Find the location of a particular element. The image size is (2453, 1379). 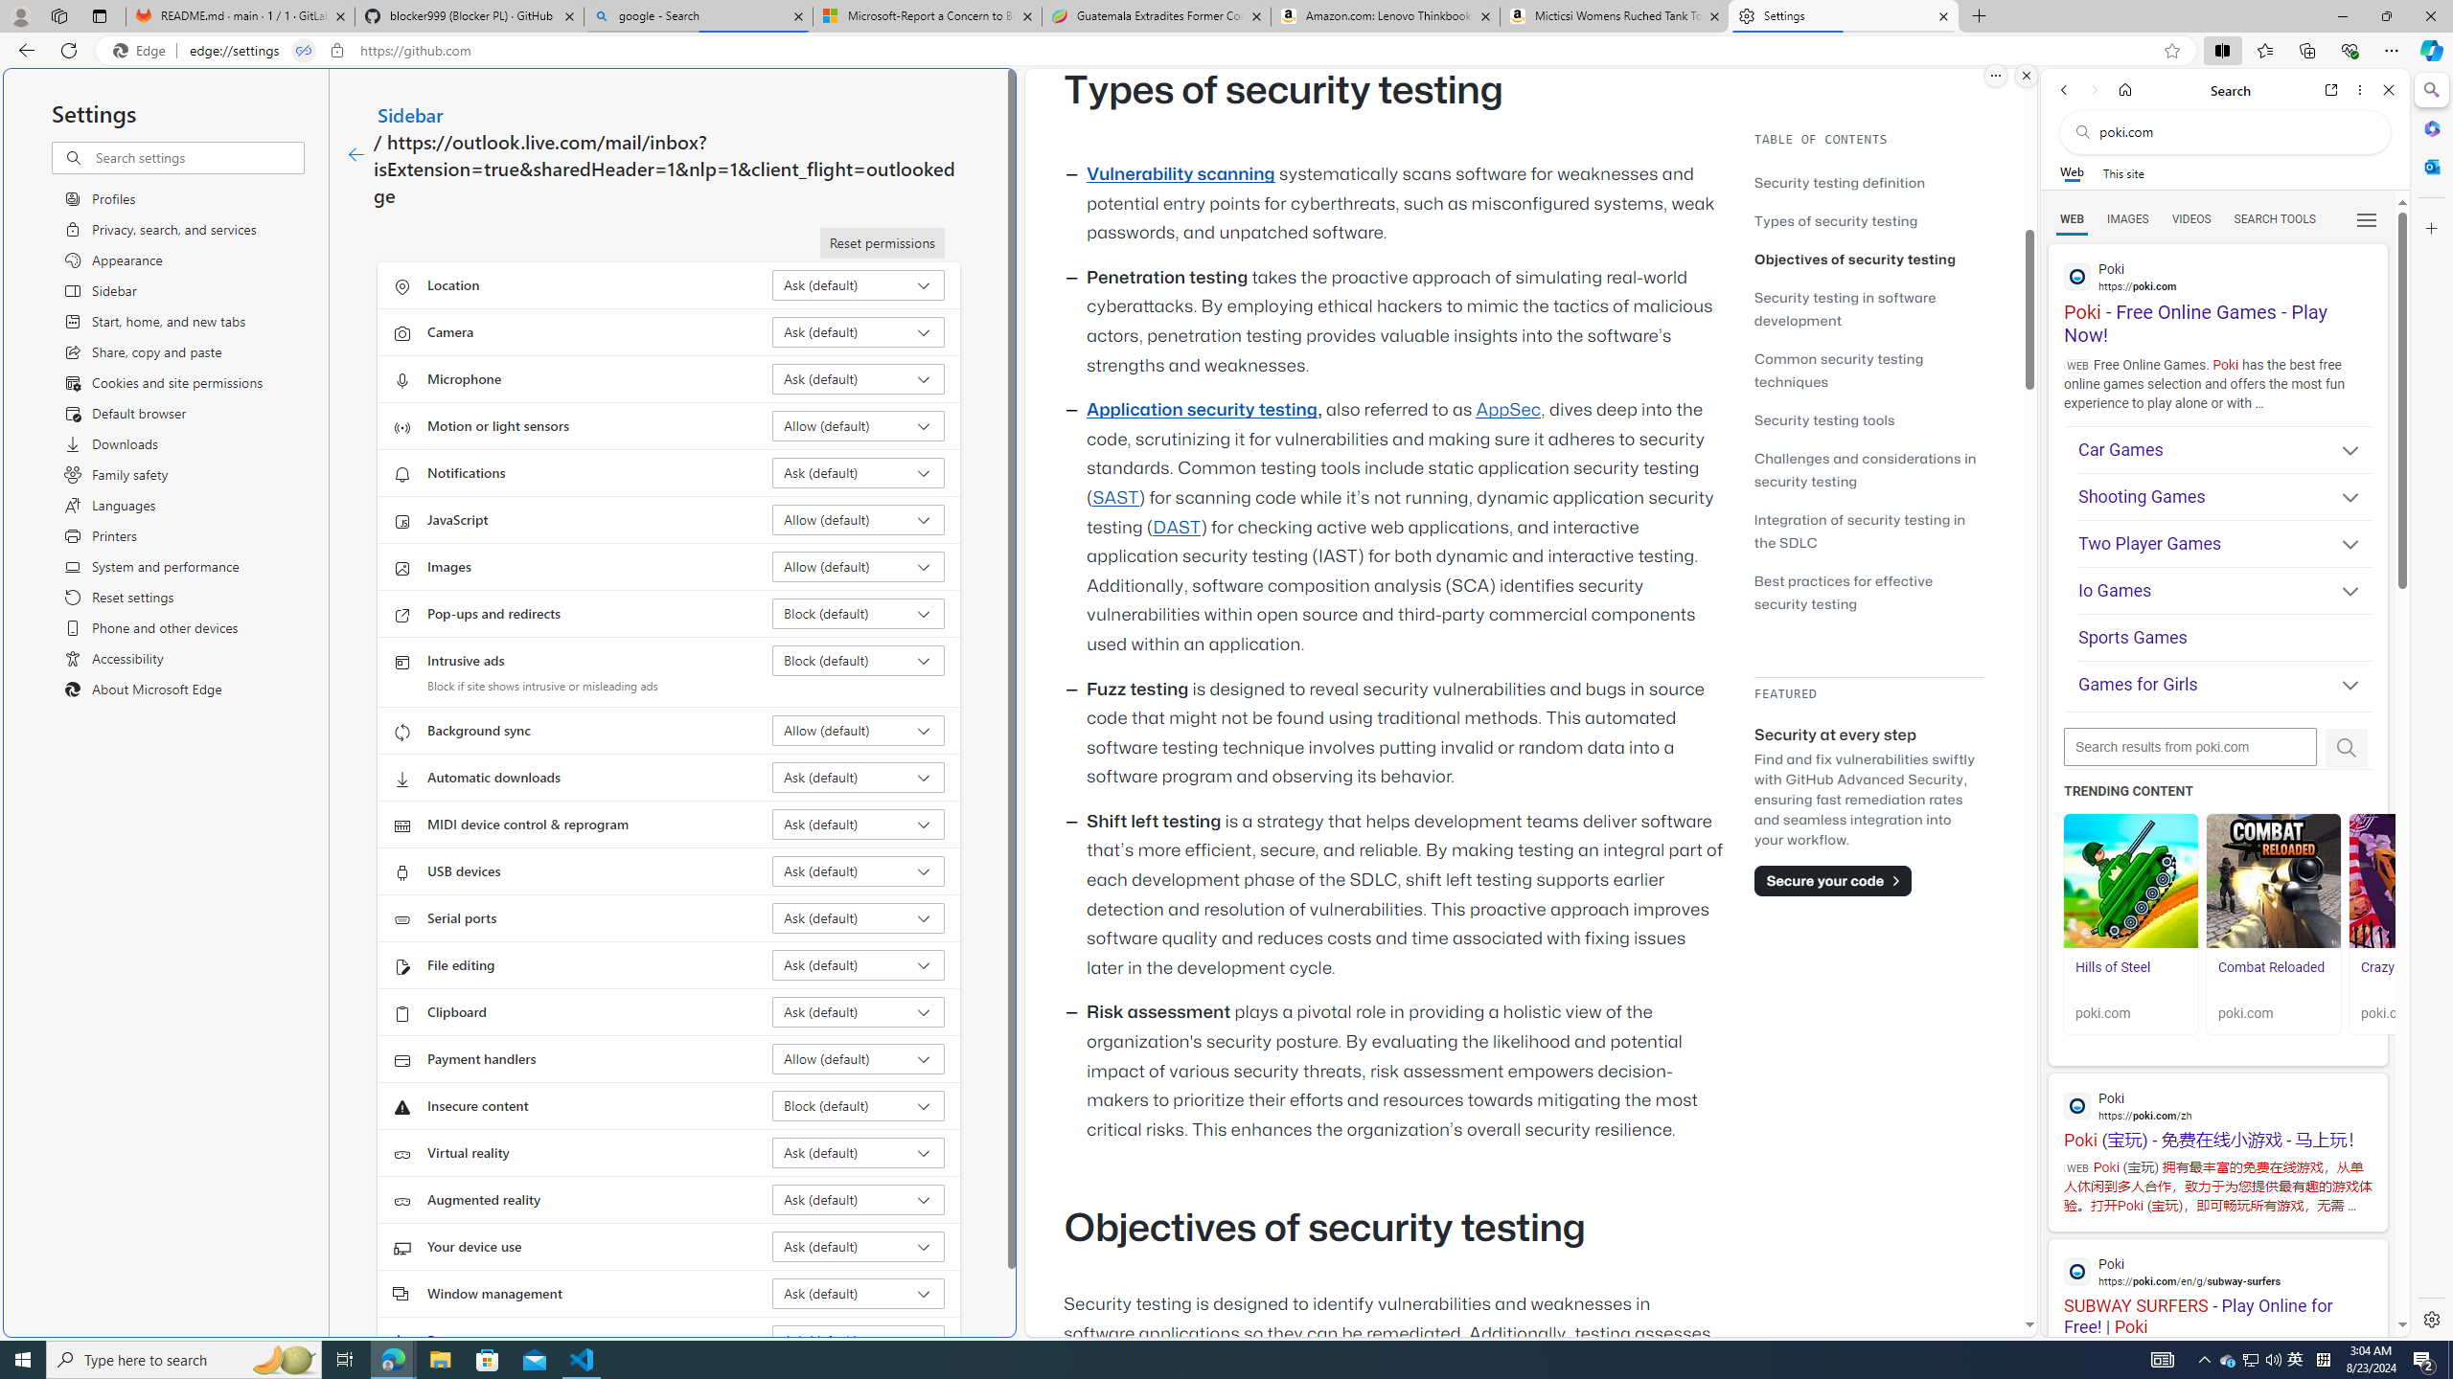

Go back to Sidebar page. is located at coordinates (355, 155).